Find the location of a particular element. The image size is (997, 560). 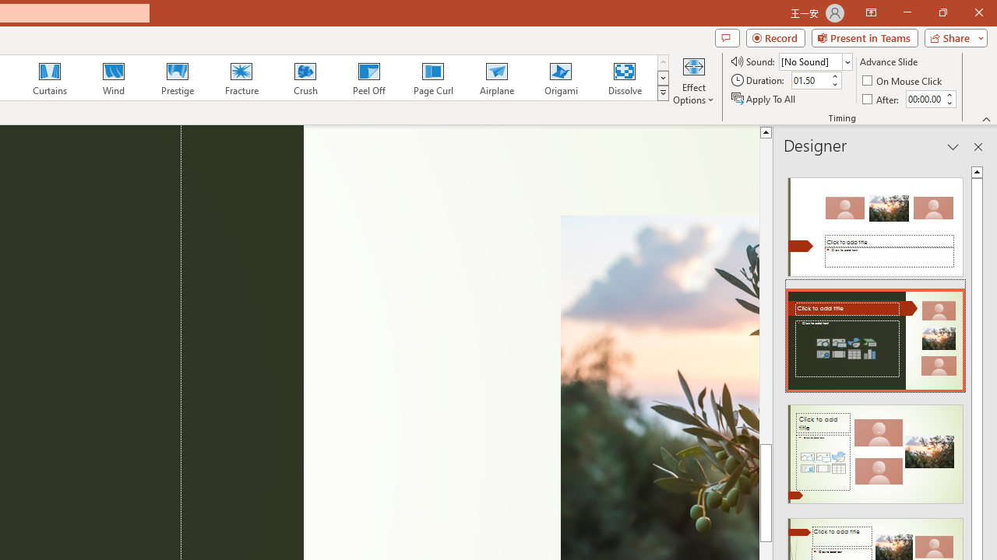

Design Idea is located at coordinates (875, 449).